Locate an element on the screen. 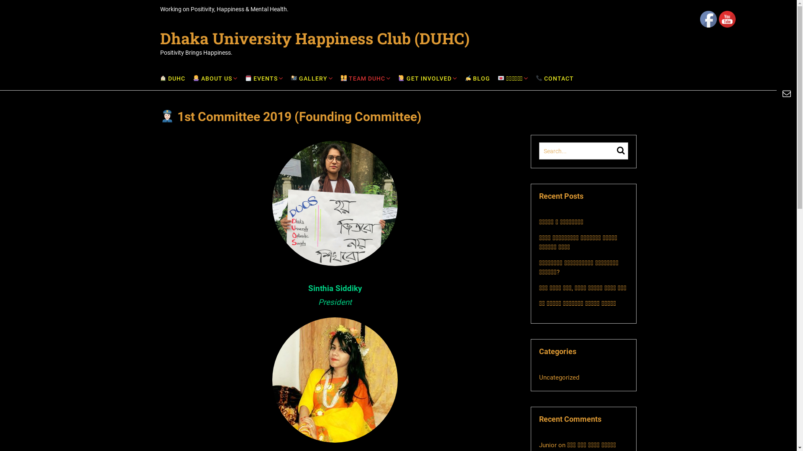 The image size is (803, 451). BLOG is located at coordinates (478, 79).